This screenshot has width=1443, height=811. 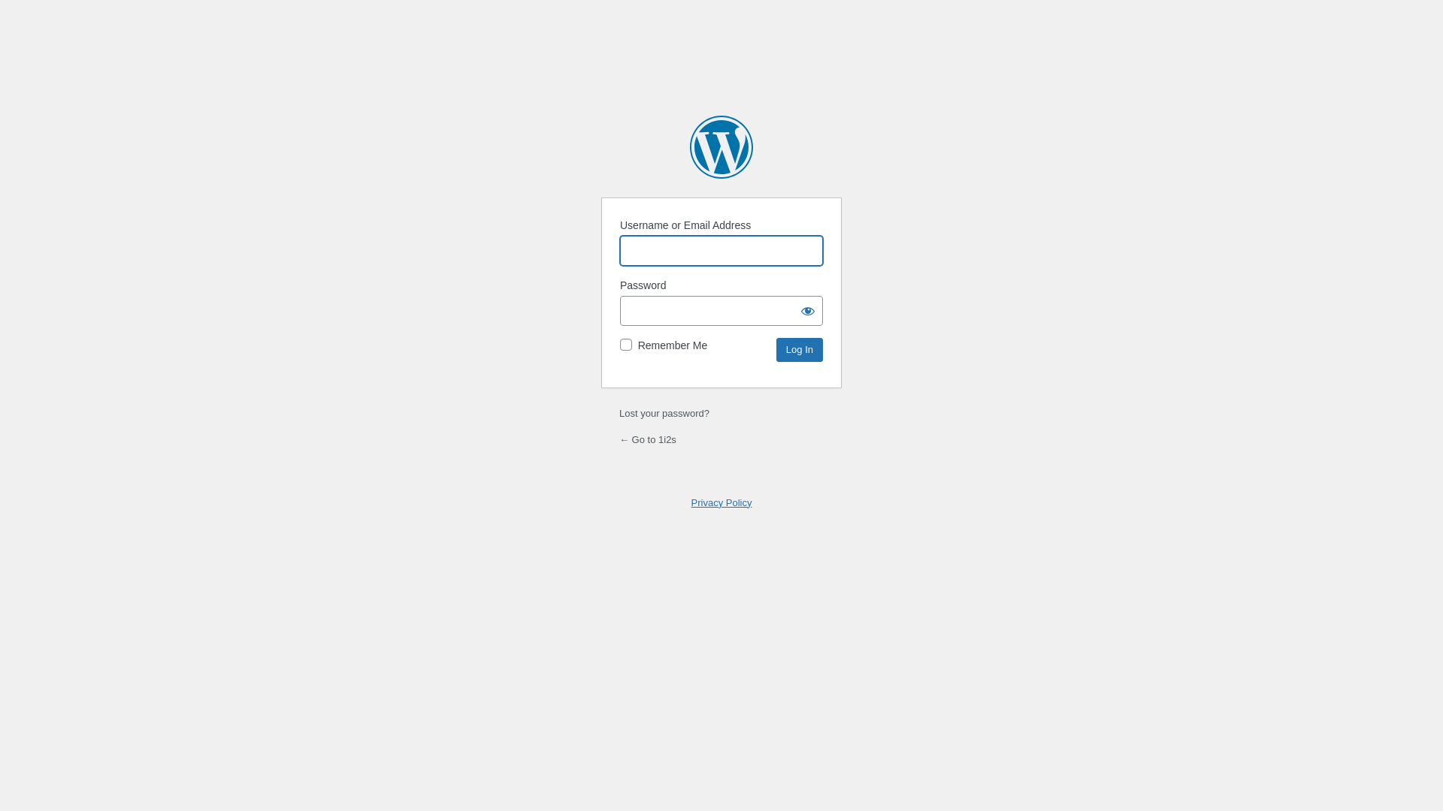 What do you see at coordinates (800, 350) in the screenshot?
I see `Log In` at bounding box center [800, 350].